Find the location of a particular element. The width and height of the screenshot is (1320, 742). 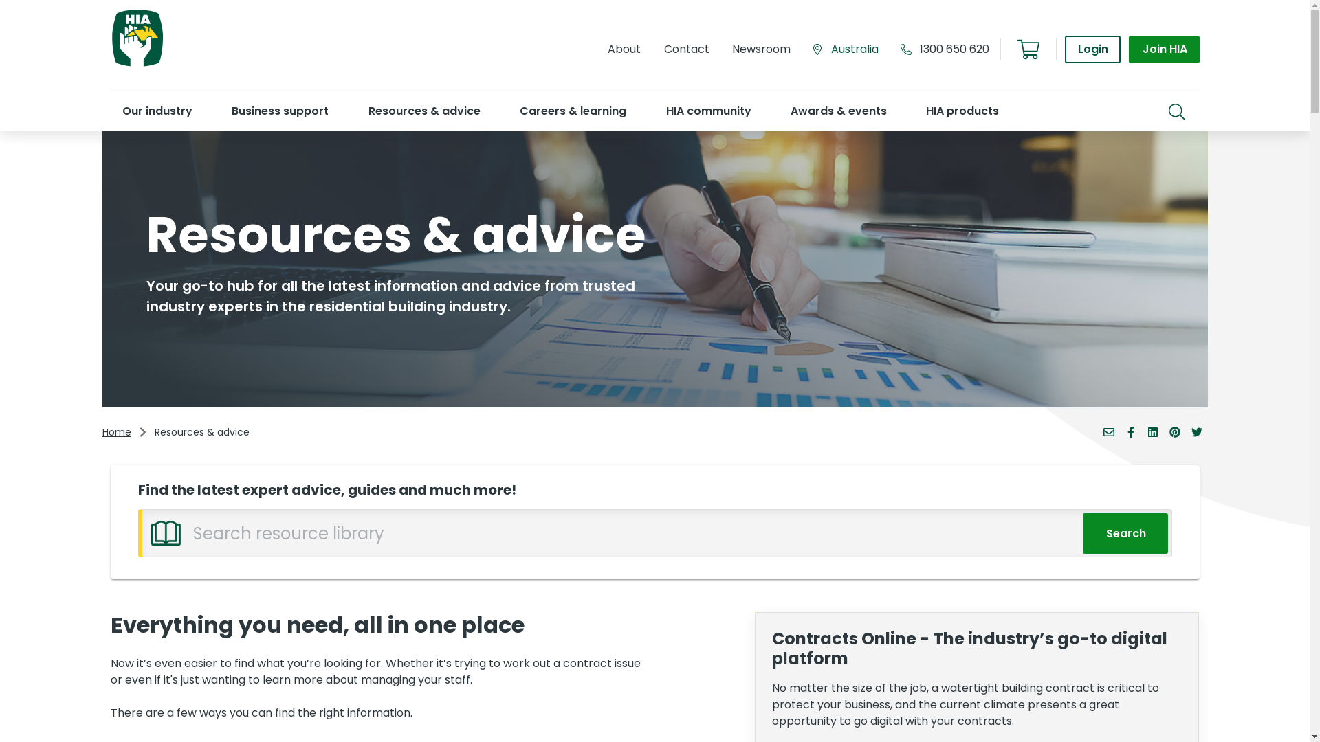

Home is located at coordinates (116, 433).